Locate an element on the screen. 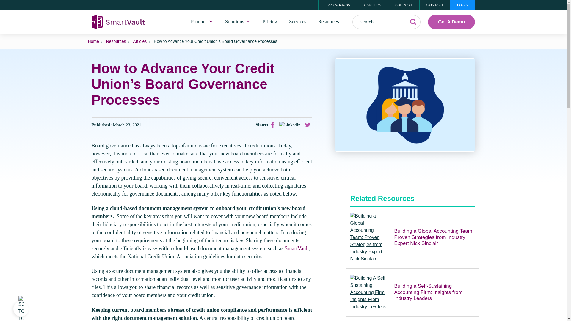 This screenshot has height=321, width=571. SUPPORT is located at coordinates (404, 5).